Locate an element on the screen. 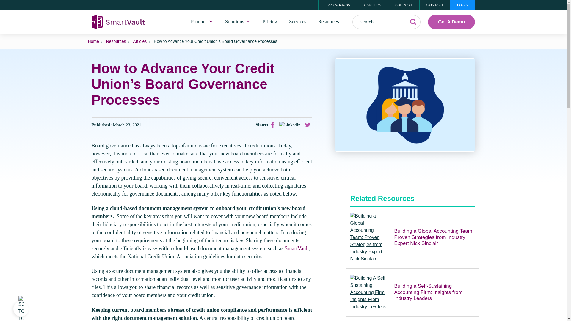 This screenshot has height=321, width=571. SUPPORT is located at coordinates (404, 5).